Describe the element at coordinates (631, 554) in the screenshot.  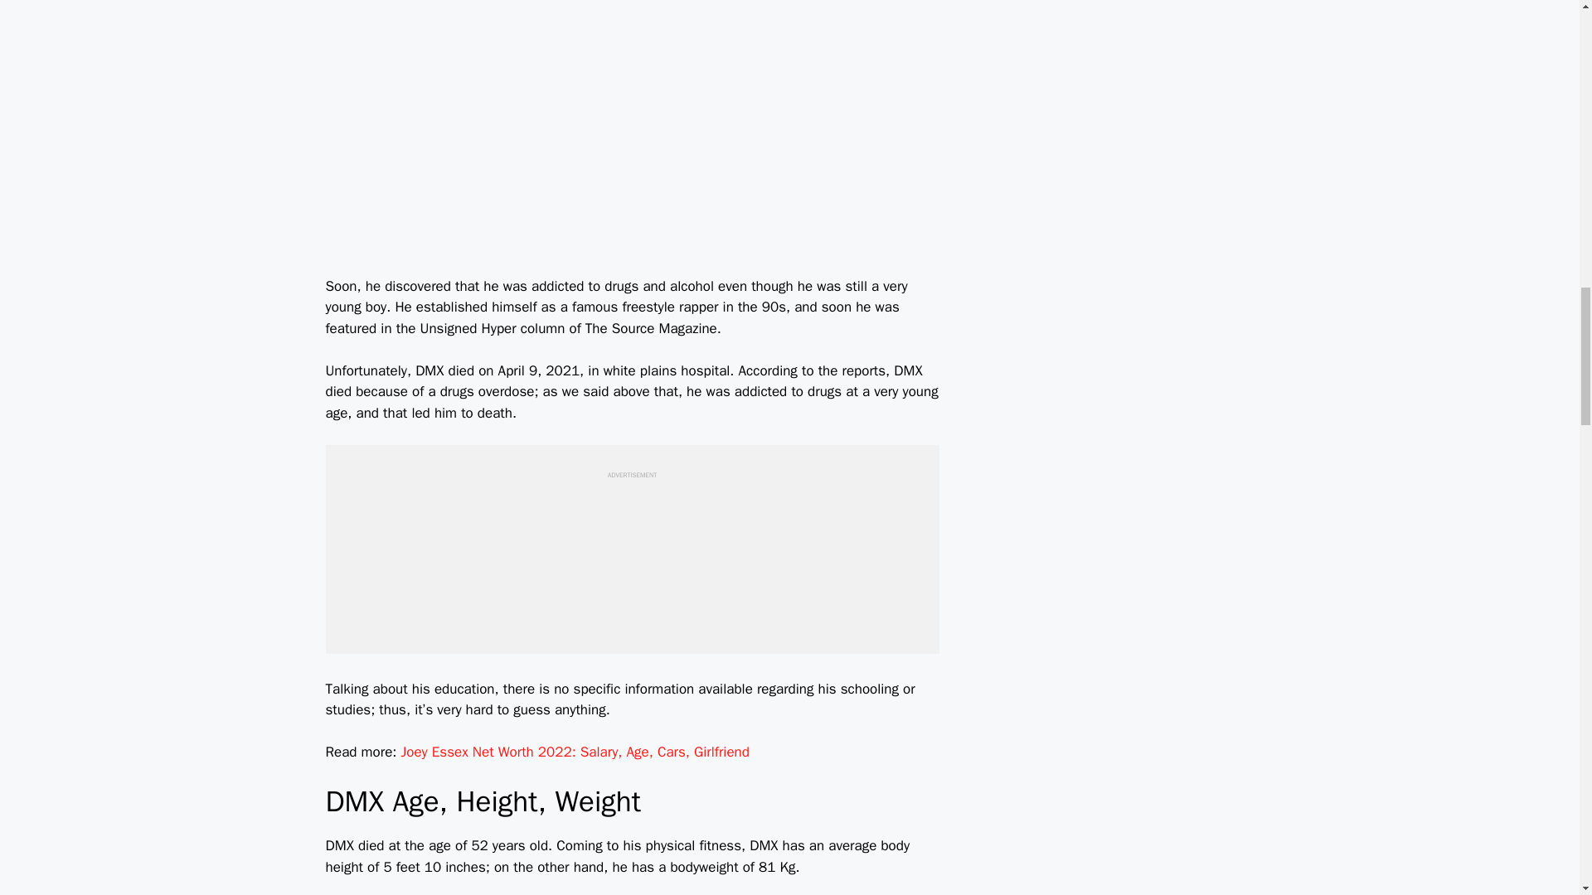
I see `Advertisement` at that location.